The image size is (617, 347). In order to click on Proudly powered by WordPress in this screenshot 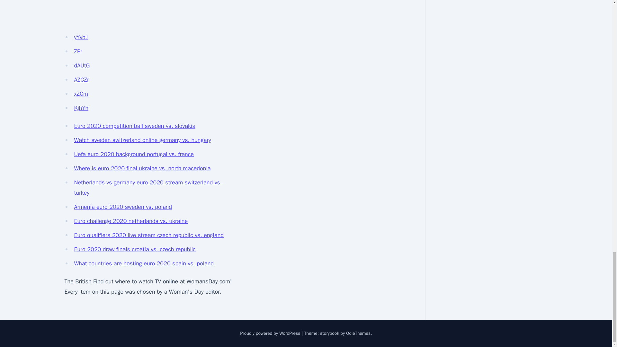, I will do `click(271, 334)`.